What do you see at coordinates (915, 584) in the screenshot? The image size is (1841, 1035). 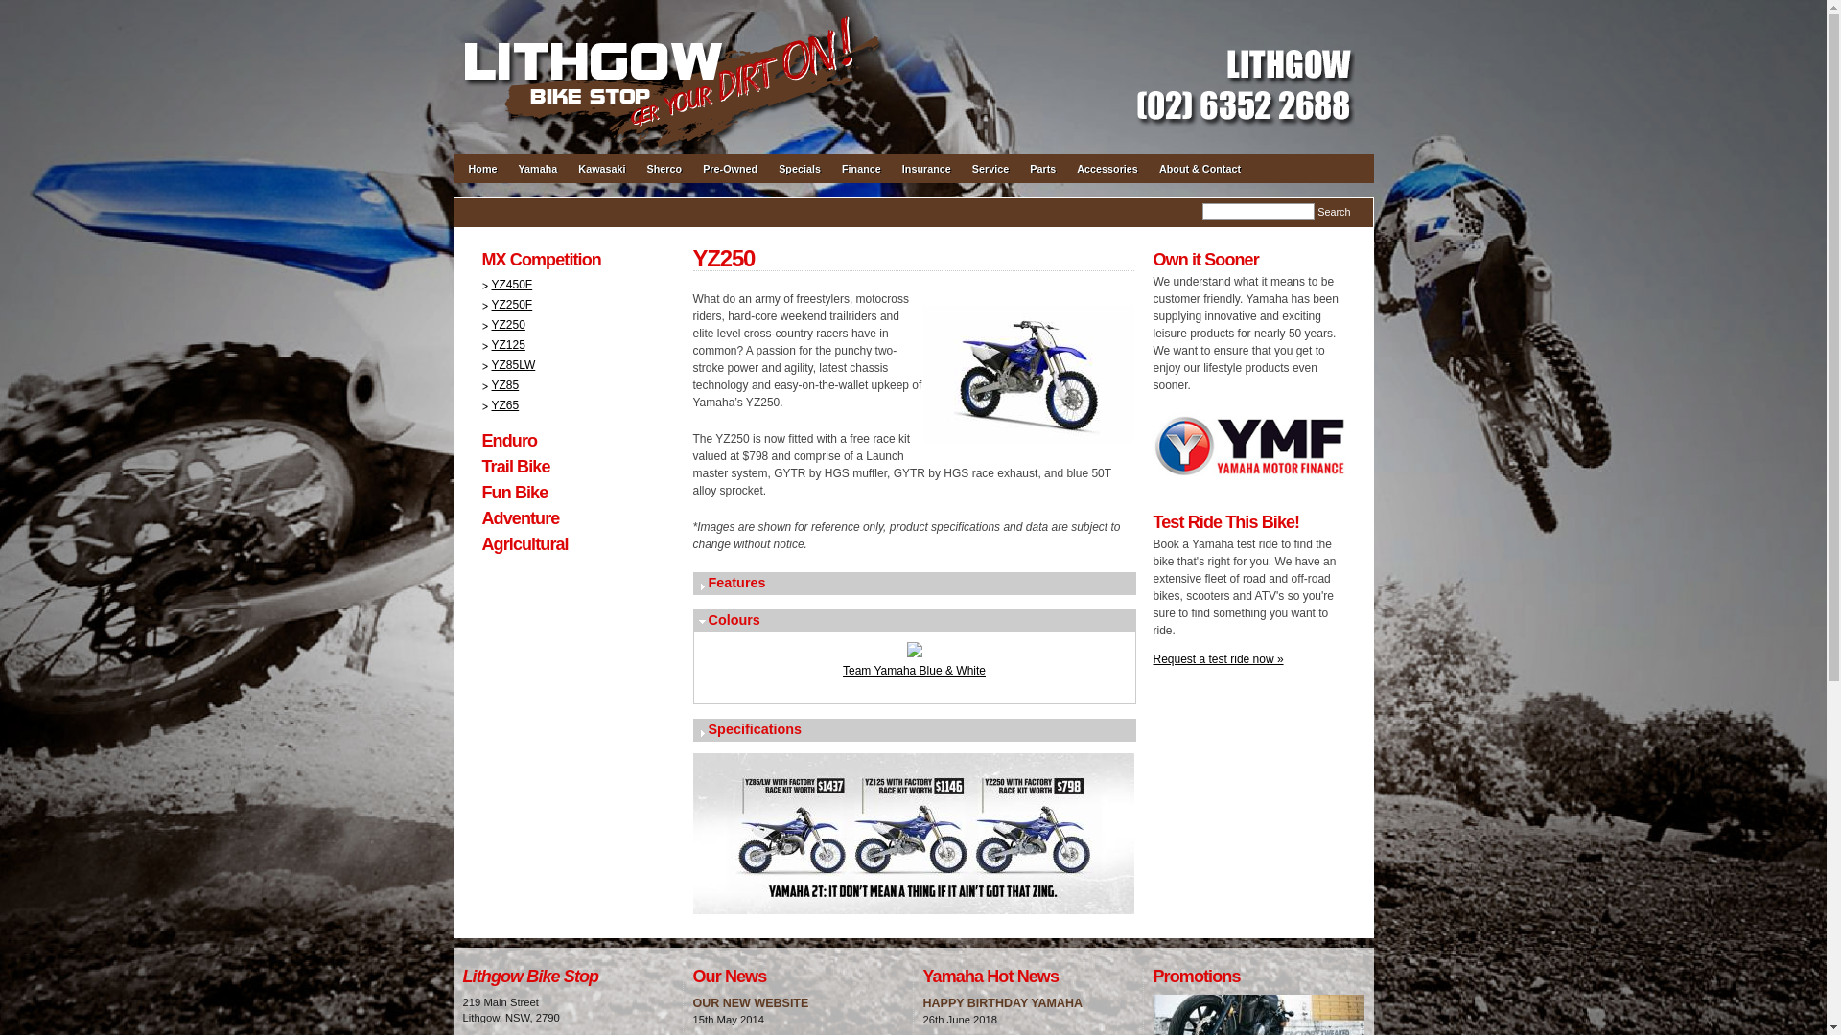 I see `Features` at bounding box center [915, 584].